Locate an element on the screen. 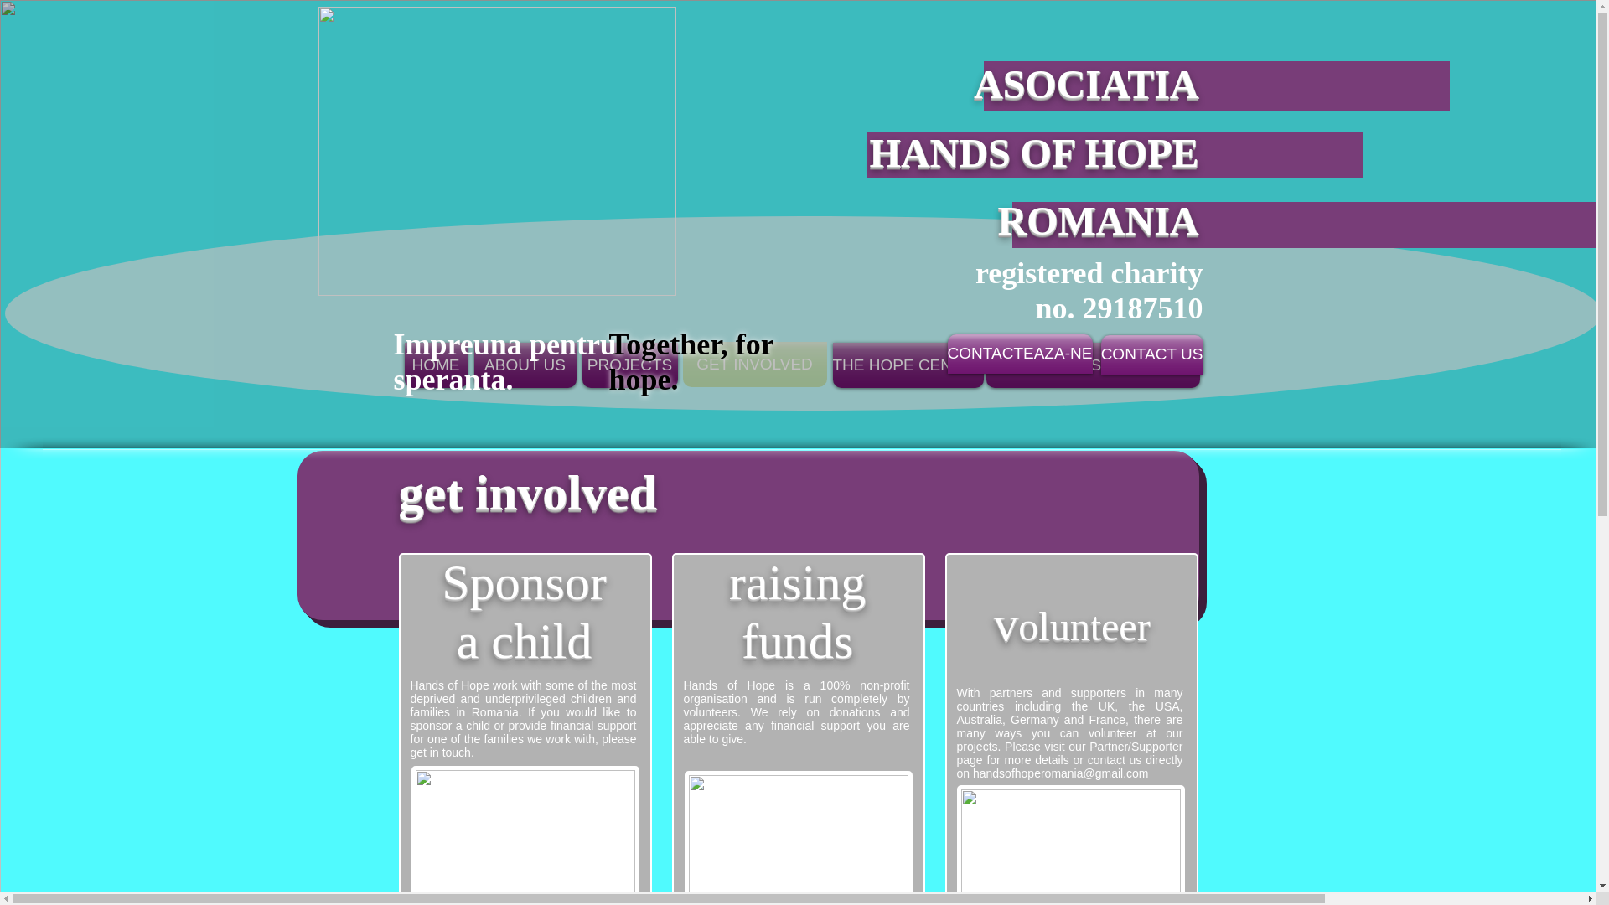  ABOUT US is located at coordinates (525, 365).